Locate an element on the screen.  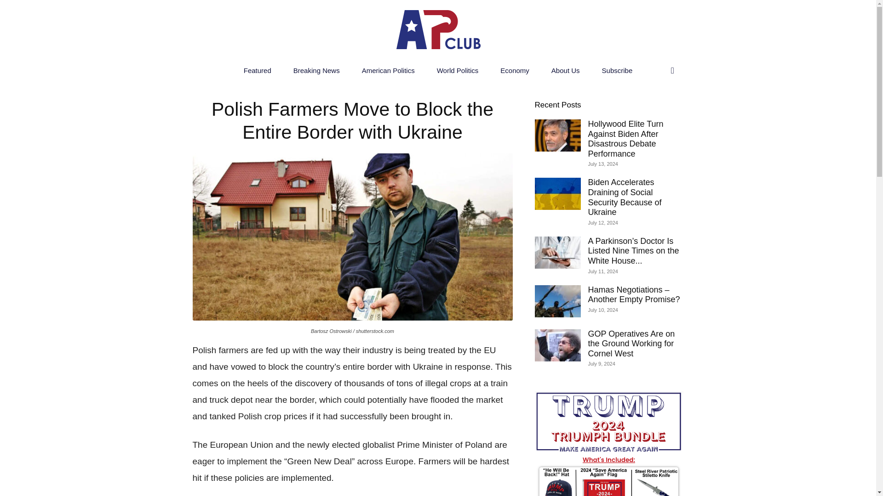
Subscribe is located at coordinates (617, 71).